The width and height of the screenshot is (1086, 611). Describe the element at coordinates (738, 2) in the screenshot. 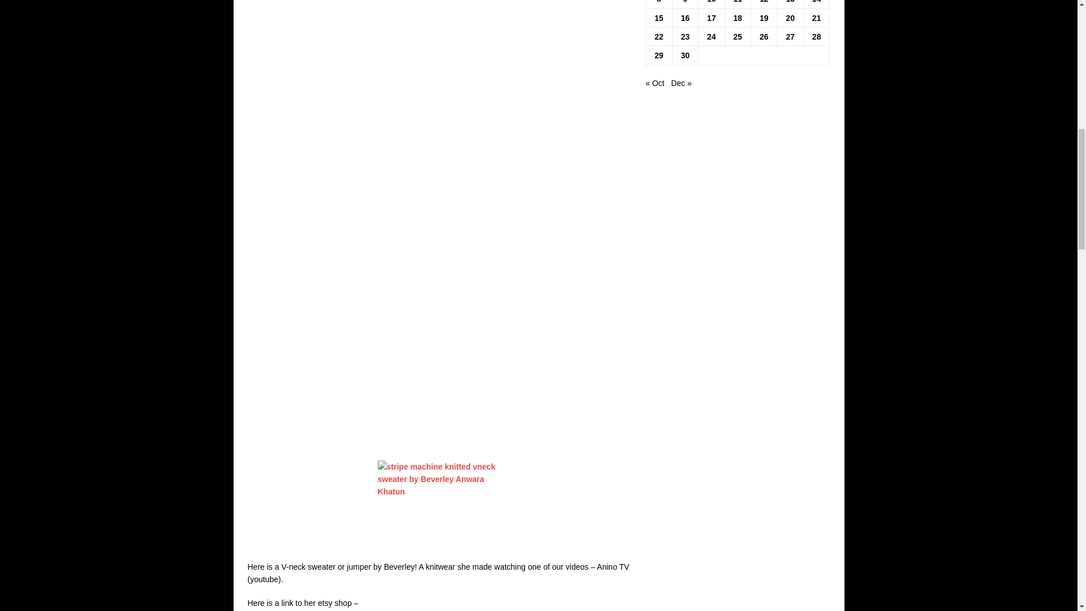

I see `11` at that location.